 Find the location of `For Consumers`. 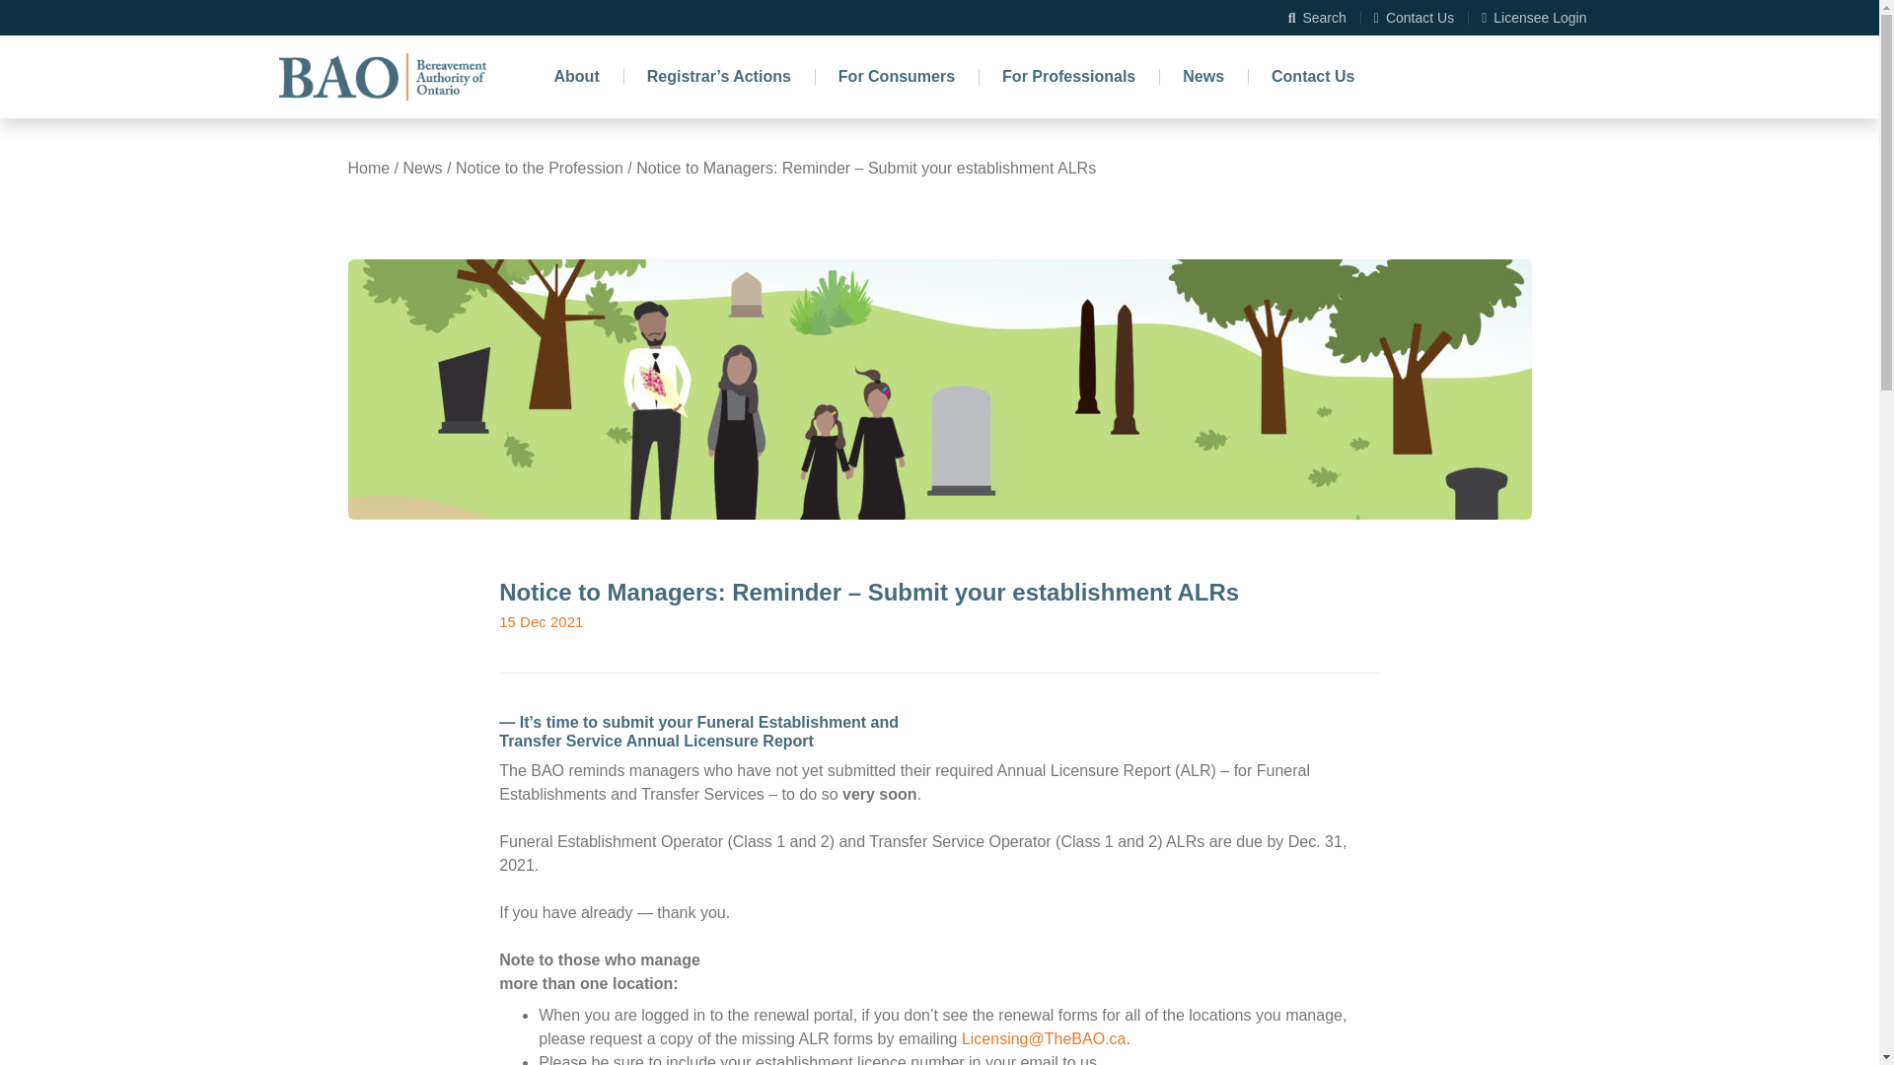

For Consumers is located at coordinates (896, 76).